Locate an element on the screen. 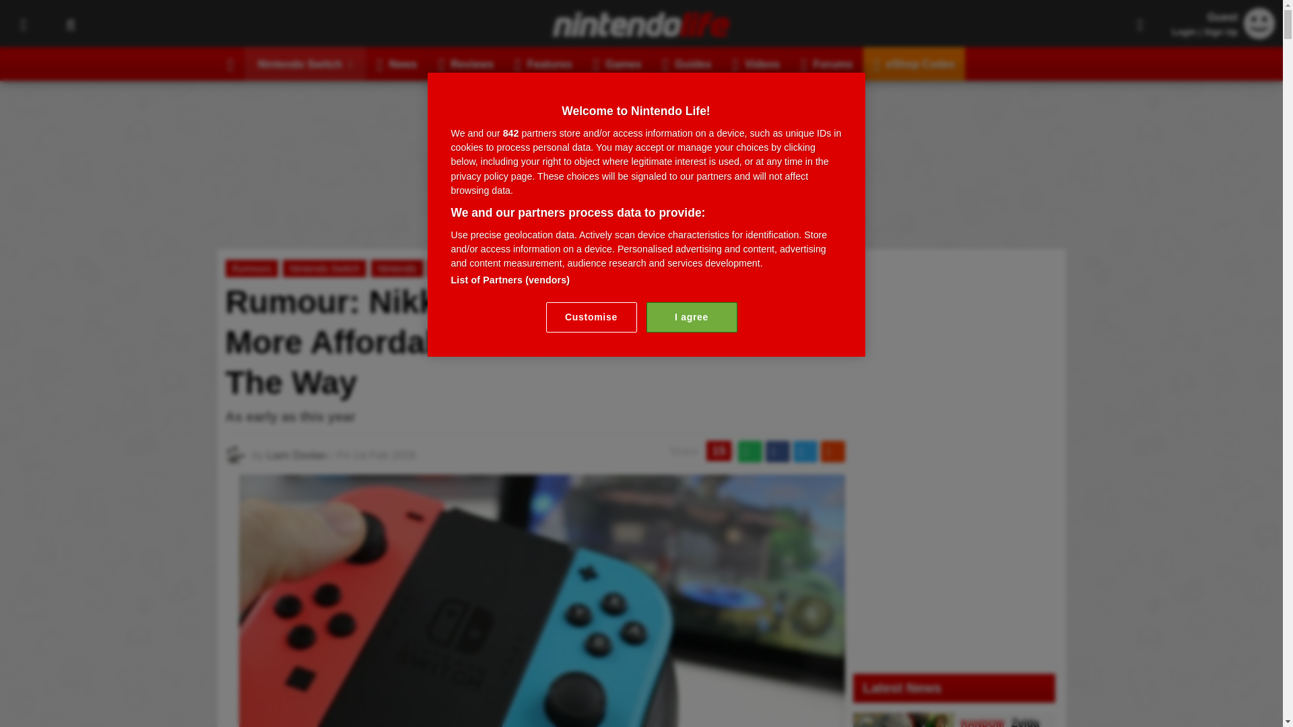 Image resolution: width=1293 pixels, height=727 pixels. News is located at coordinates (397, 63).